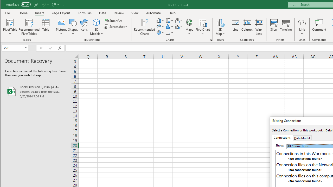 The image size is (333, 187). I want to click on Customize Quick Access Toolbar, so click(64, 5).